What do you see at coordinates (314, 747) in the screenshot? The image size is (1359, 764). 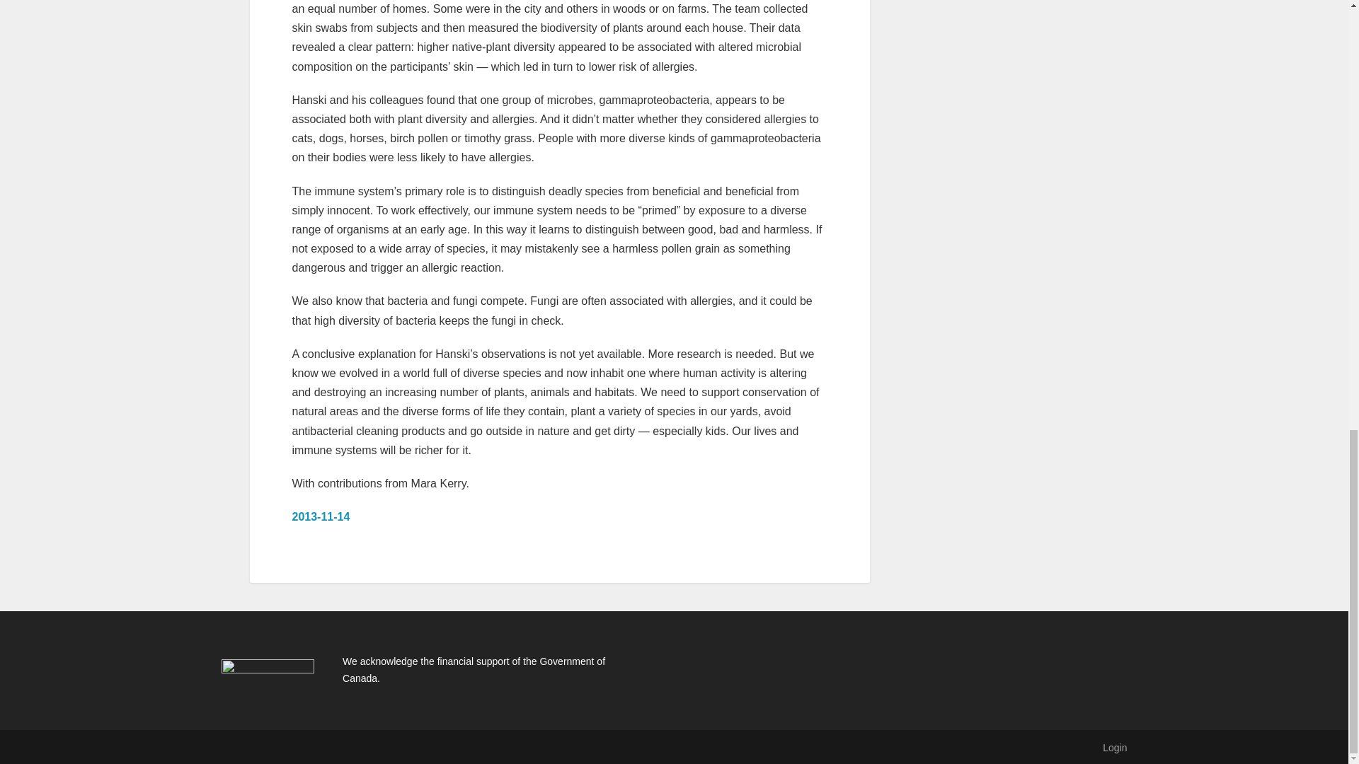 I see `Premium WordPress Themes` at bounding box center [314, 747].